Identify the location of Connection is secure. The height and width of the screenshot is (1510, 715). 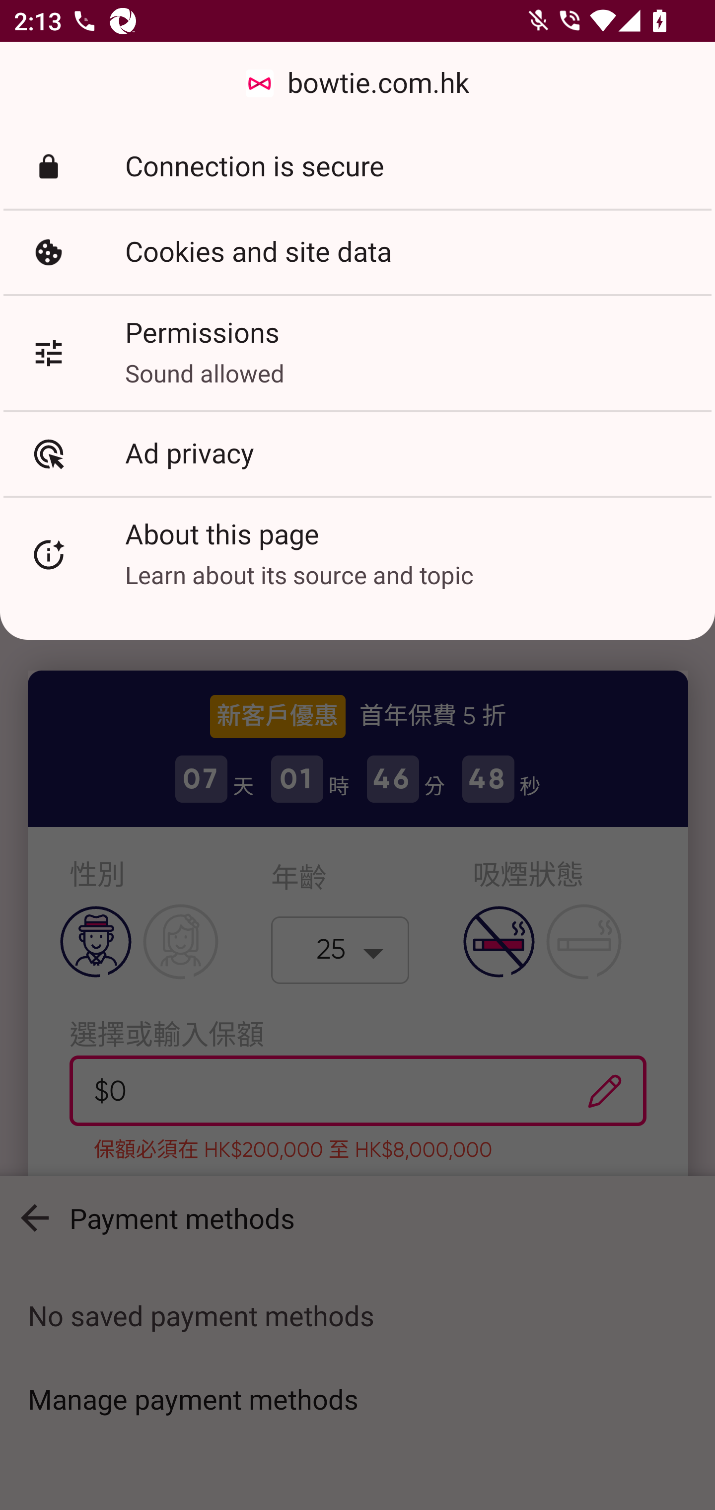
(357, 167).